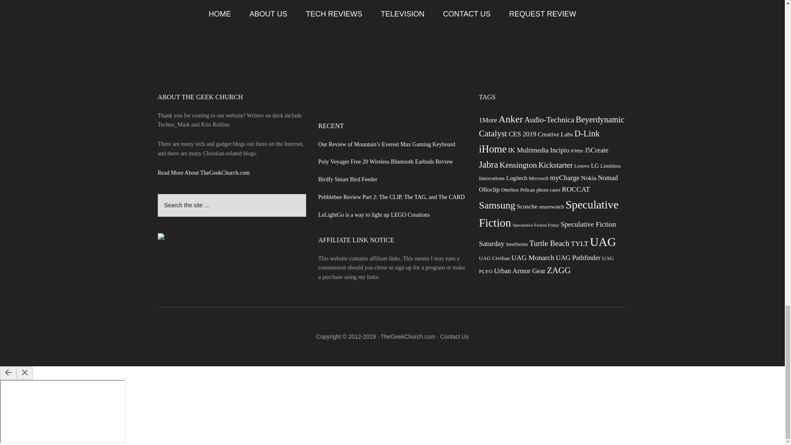  Describe the element at coordinates (392, 70) in the screenshot. I see `Advertisement` at that location.